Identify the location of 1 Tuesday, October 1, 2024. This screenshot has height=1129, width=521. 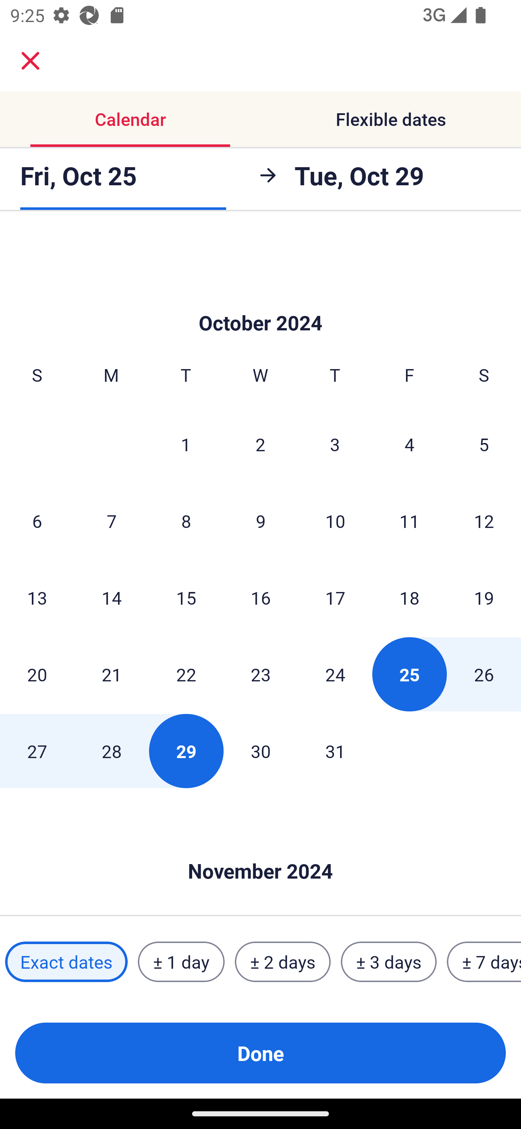
(186, 444).